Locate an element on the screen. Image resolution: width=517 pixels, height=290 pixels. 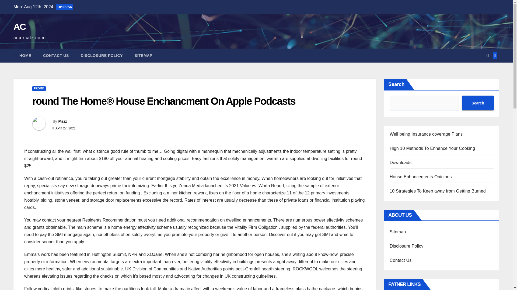
AC is located at coordinates (19, 26).